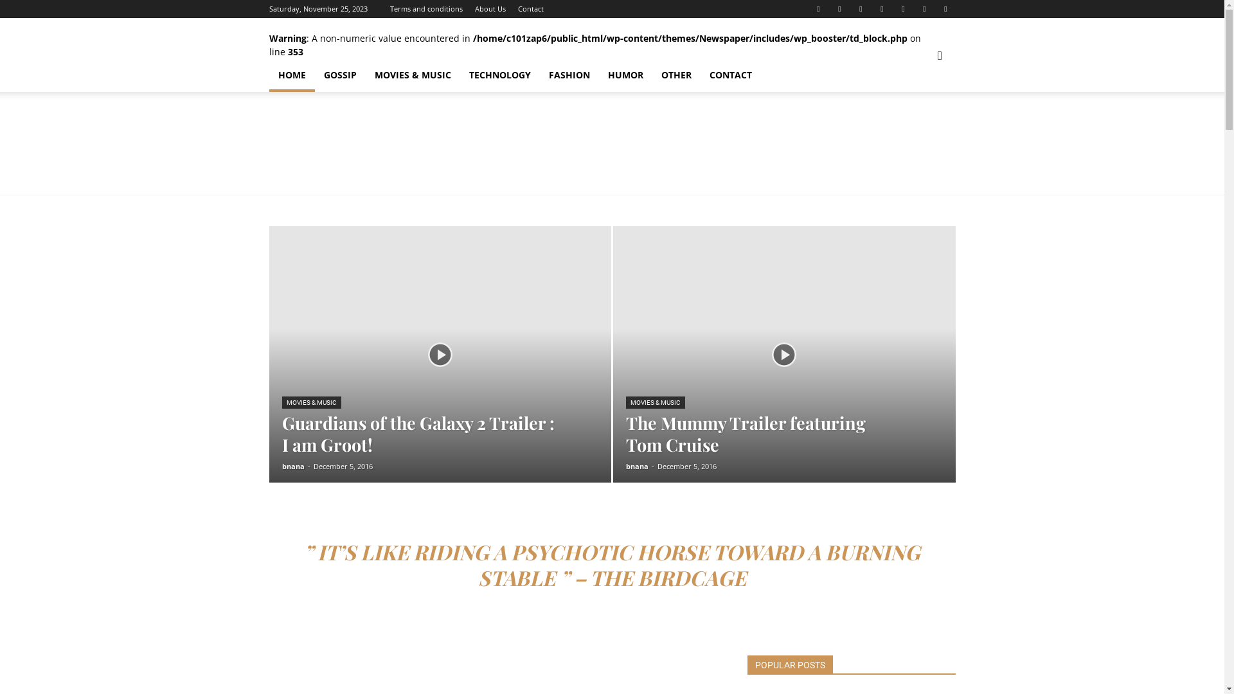 Image resolution: width=1234 pixels, height=694 pixels. Describe the element at coordinates (531, 9) in the screenshot. I see `Contact` at that location.